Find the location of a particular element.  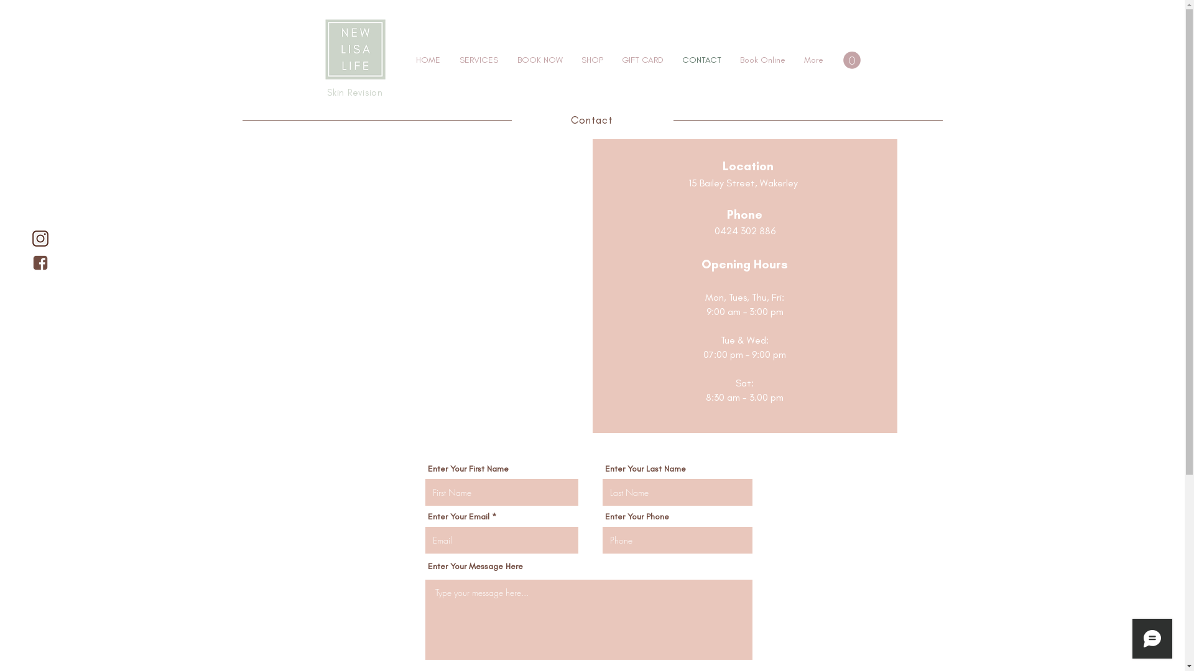

SERVICES is located at coordinates (479, 60).